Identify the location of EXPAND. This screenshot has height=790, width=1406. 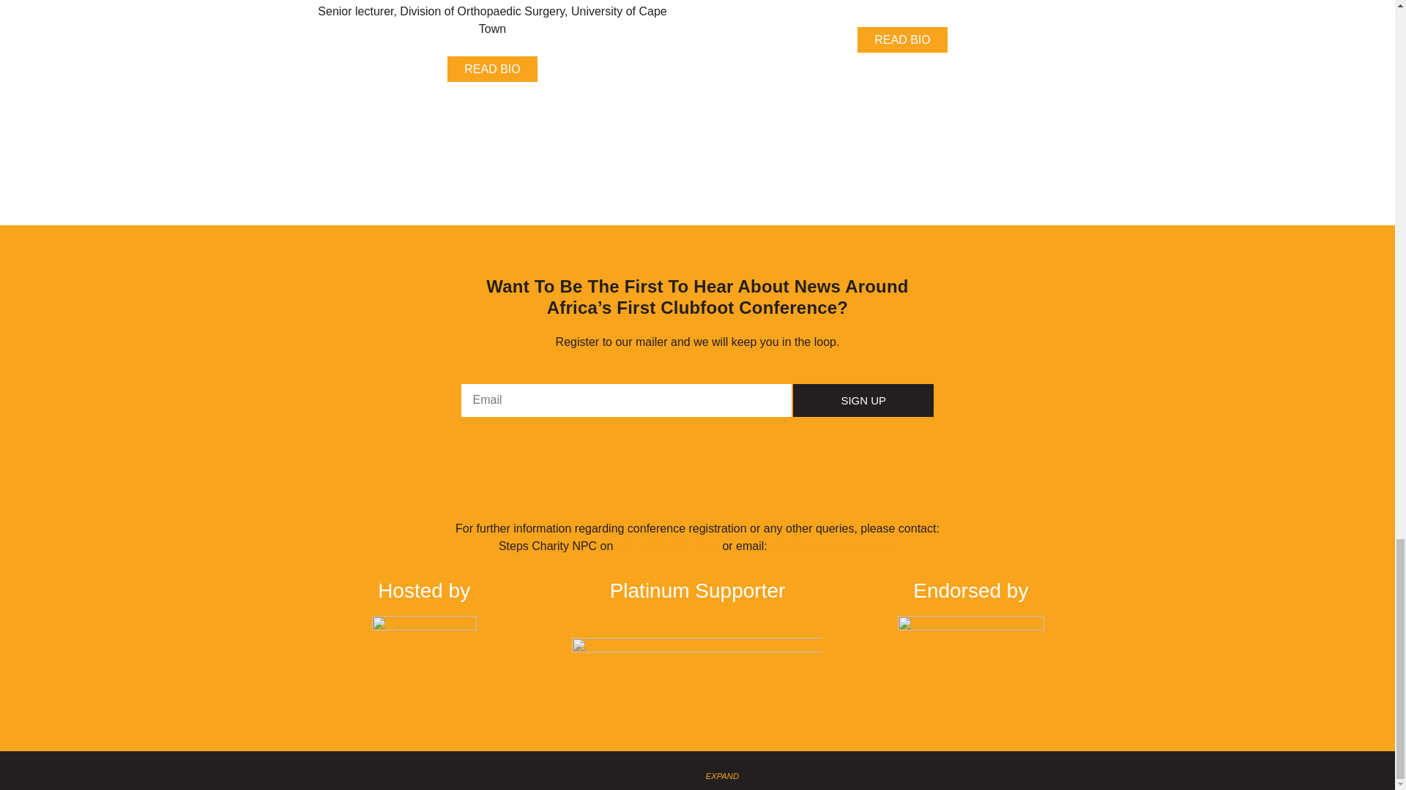
(722, 776).